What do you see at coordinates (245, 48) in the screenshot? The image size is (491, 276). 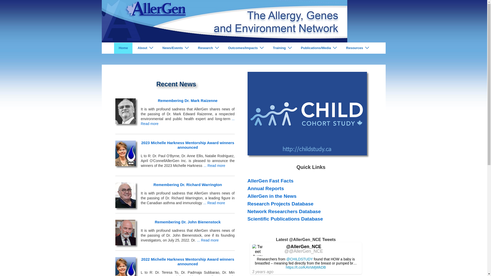 I see `Outcomes/Impacts` at bounding box center [245, 48].